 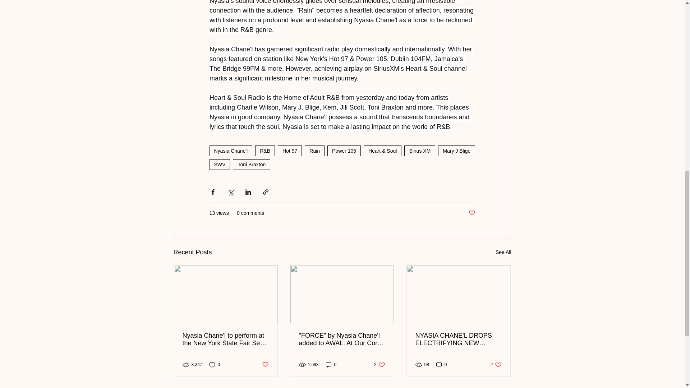 What do you see at coordinates (456, 151) in the screenshot?
I see `See All` at bounding box center [456, 151].